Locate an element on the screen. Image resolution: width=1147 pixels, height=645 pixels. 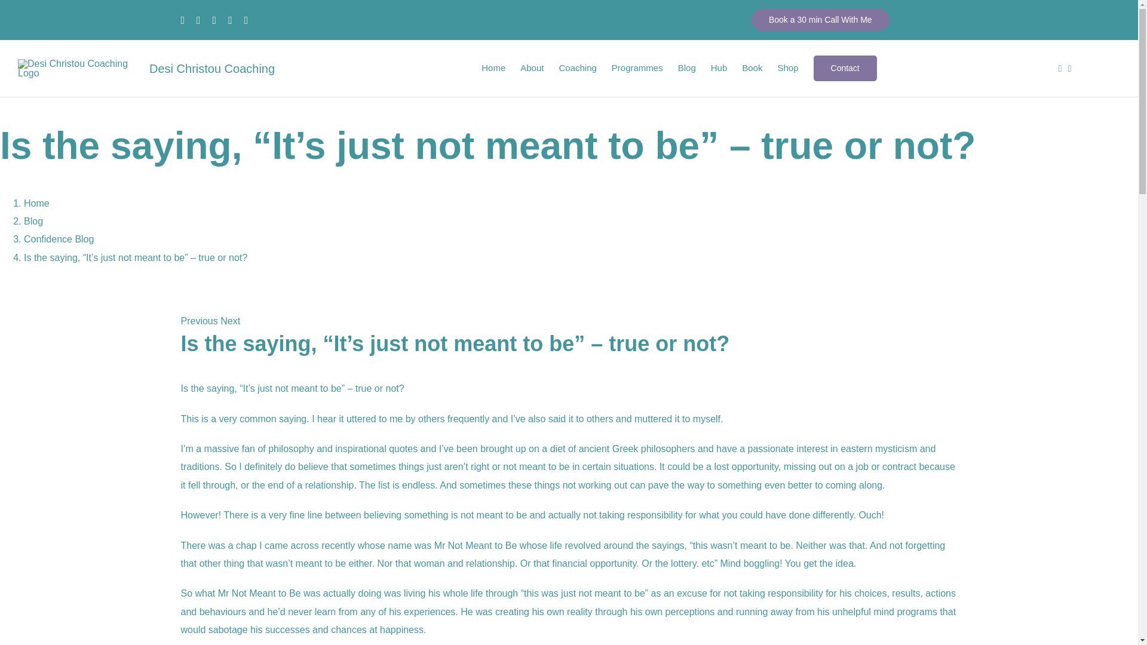
Book a 30 min Call With Me is located at coordinates (820, 20).